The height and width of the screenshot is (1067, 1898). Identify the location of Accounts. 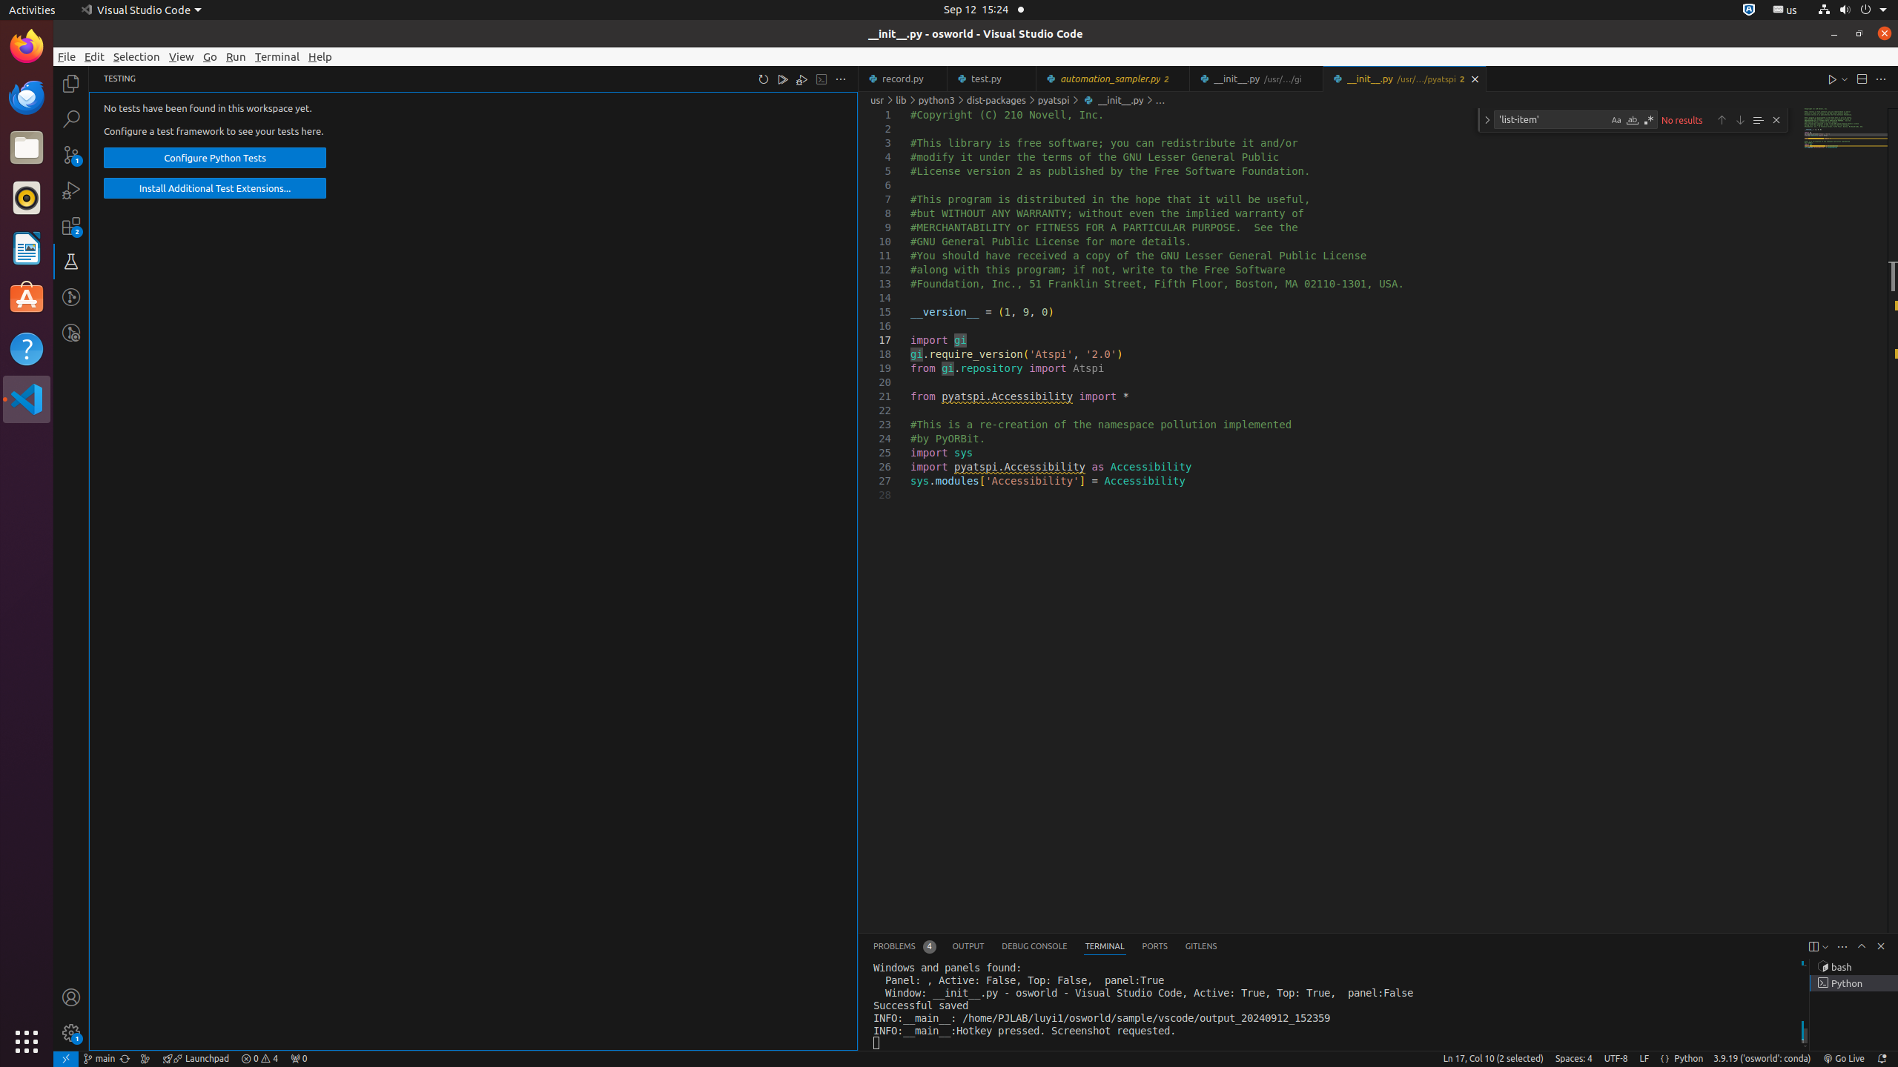
(71, 997).